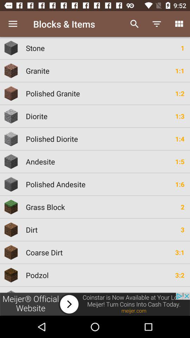  I want to click on open advertisement, so click(95, 304).